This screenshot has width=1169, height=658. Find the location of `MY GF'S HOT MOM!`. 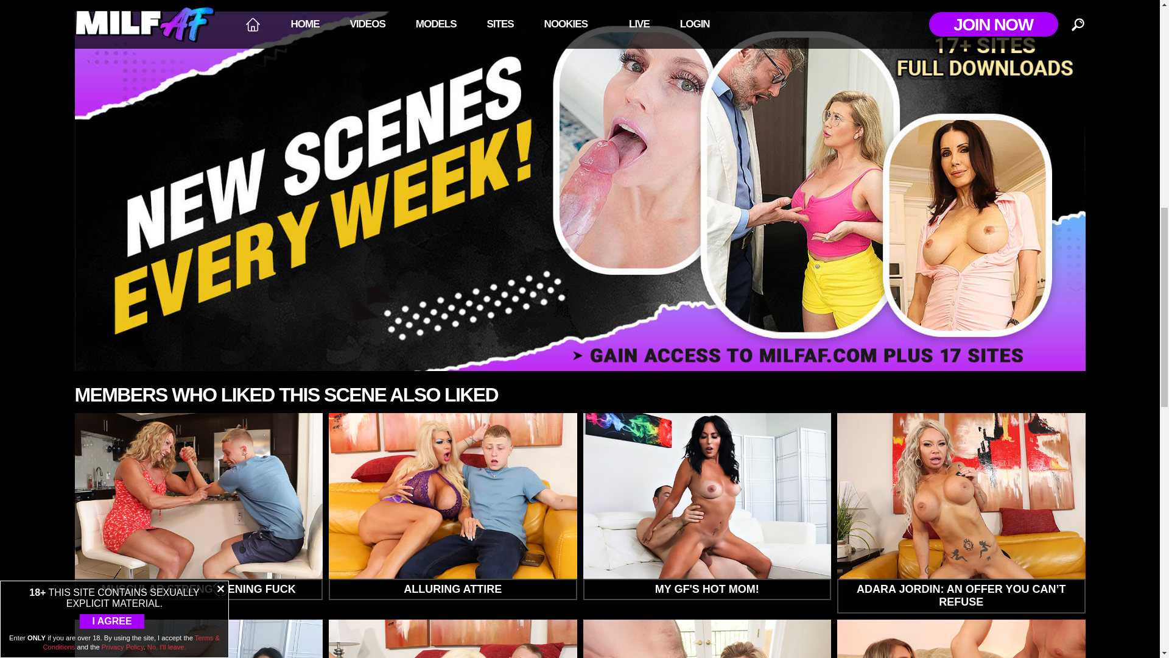

MY GF'S HOT MOM! is located at coordinates (707, 506).